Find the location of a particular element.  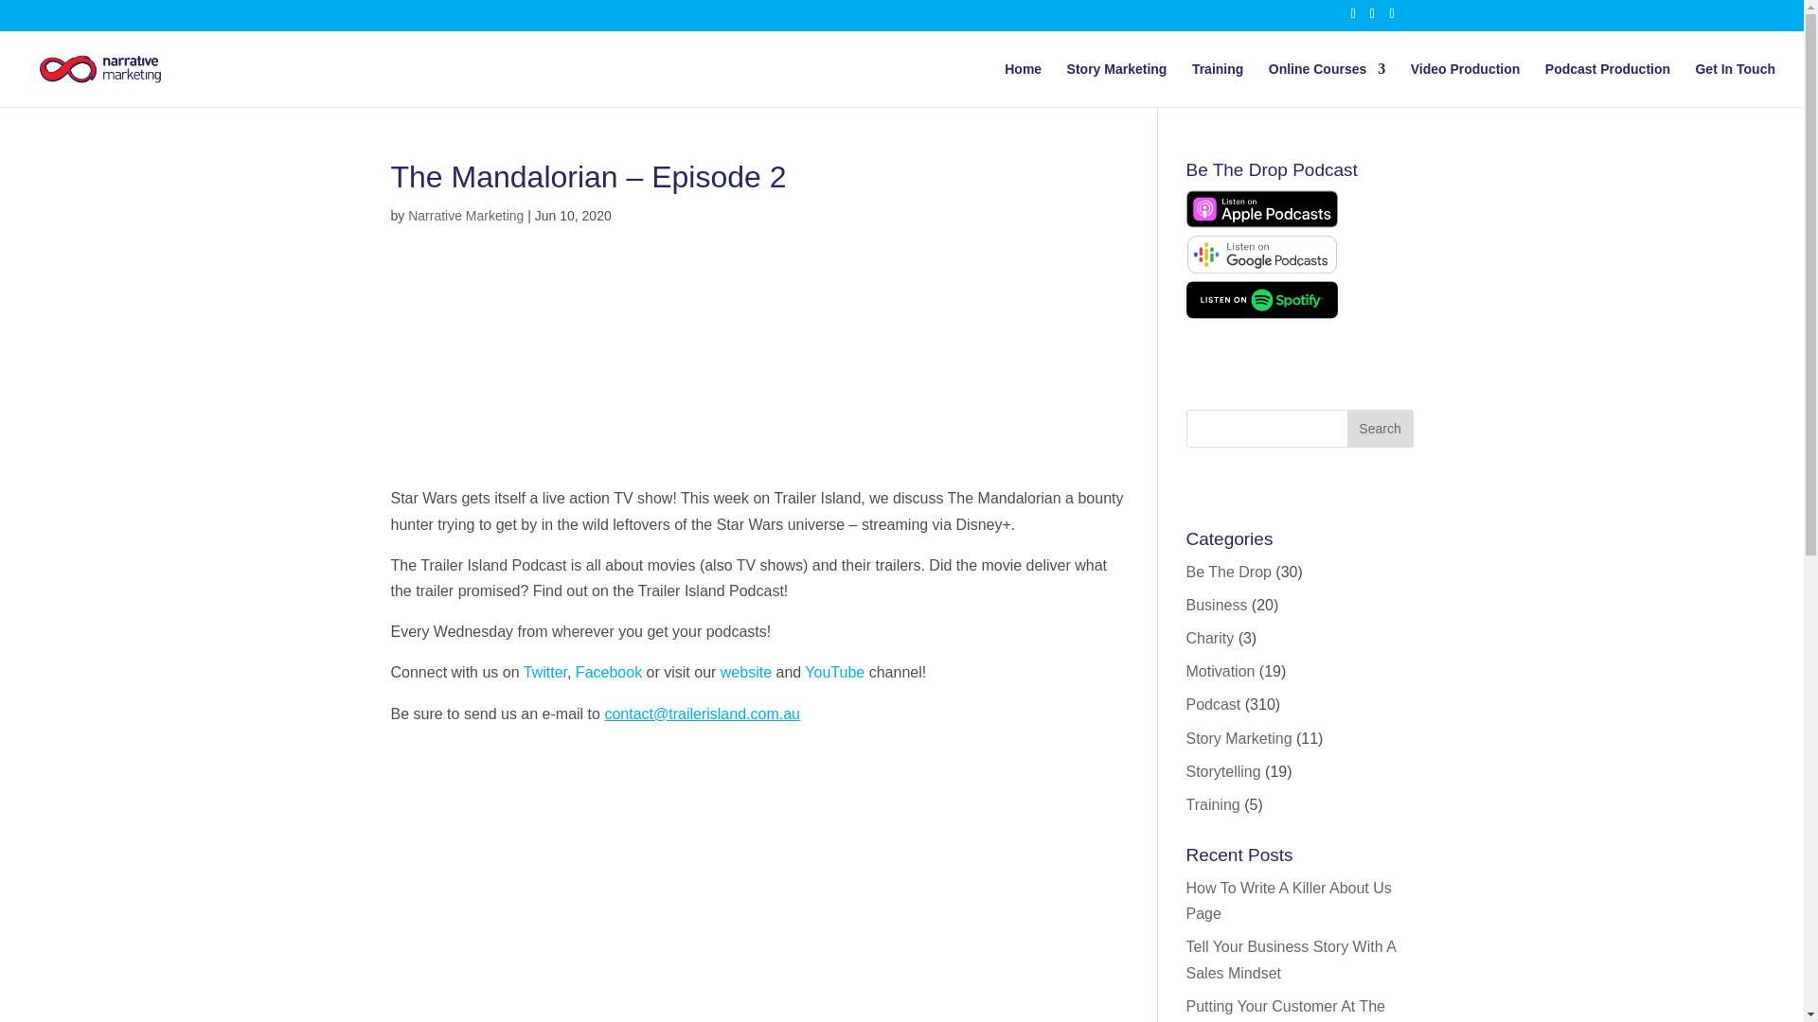

Home is located at coordinates (1023, 84).